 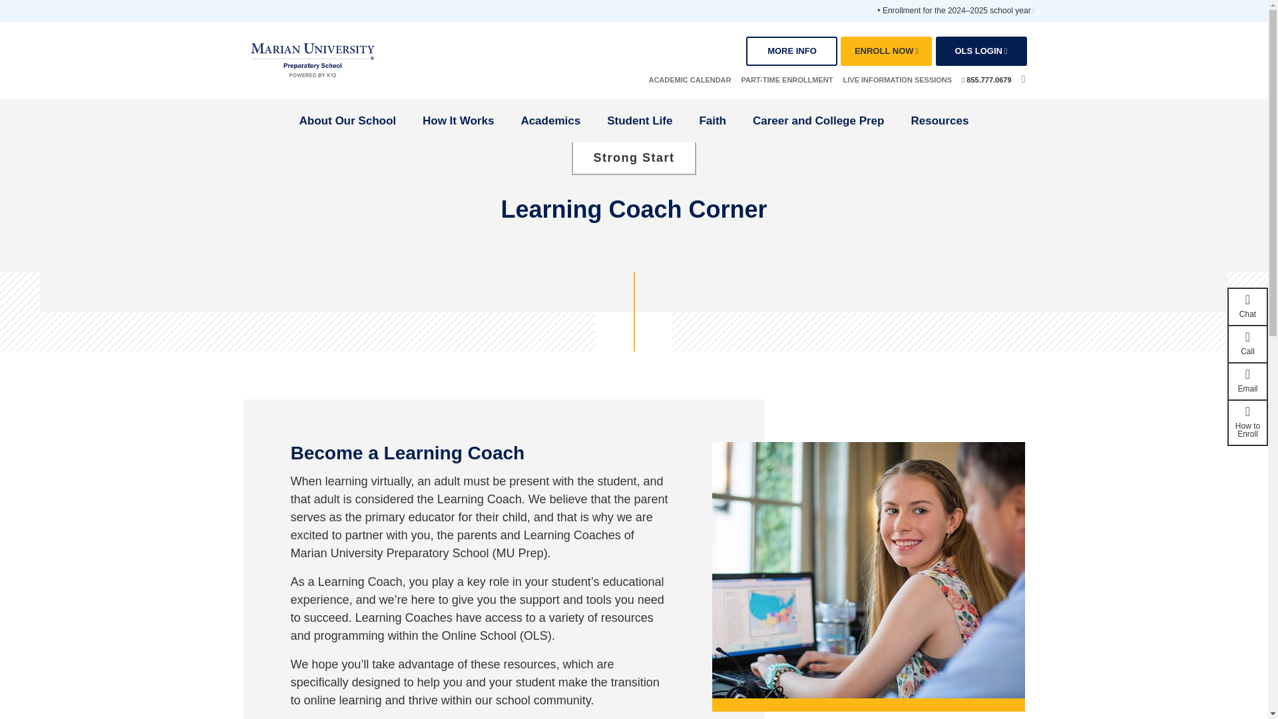 I want to click on PART-TIME ENROLLMENT, so click(x=787, y=80).